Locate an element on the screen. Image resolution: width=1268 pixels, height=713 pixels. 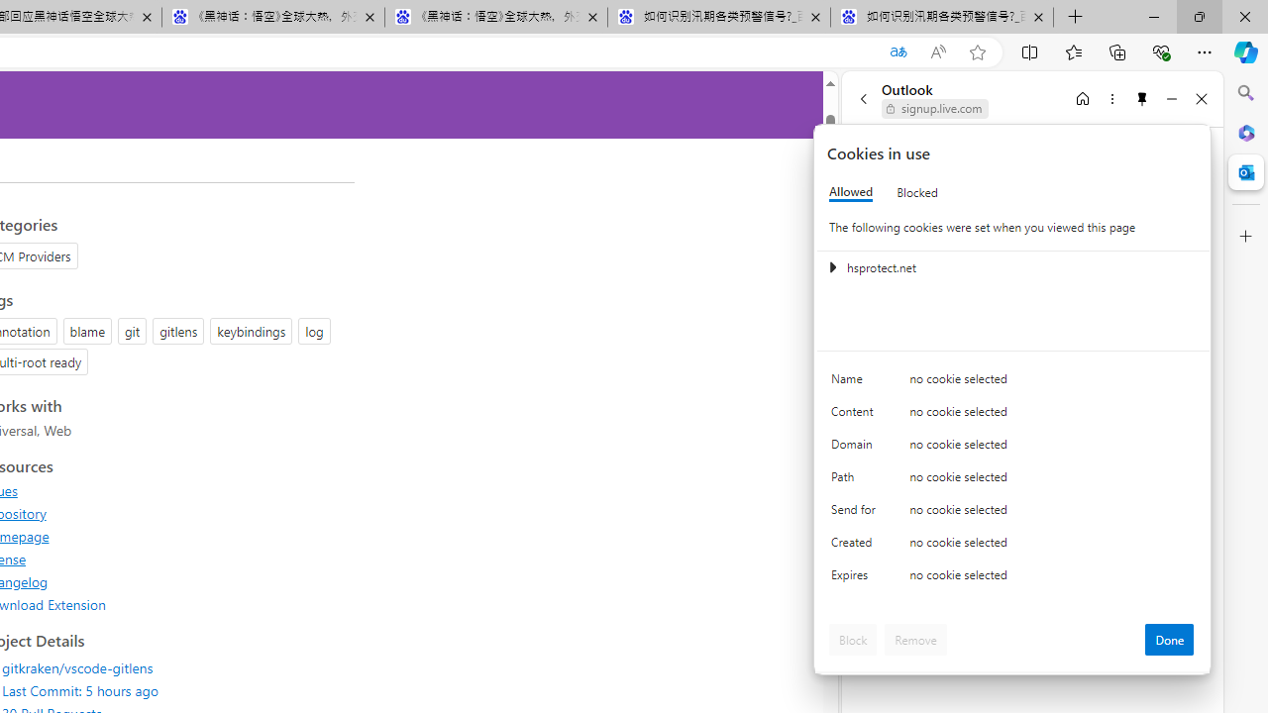
Created is located at coordinates (856, 547).